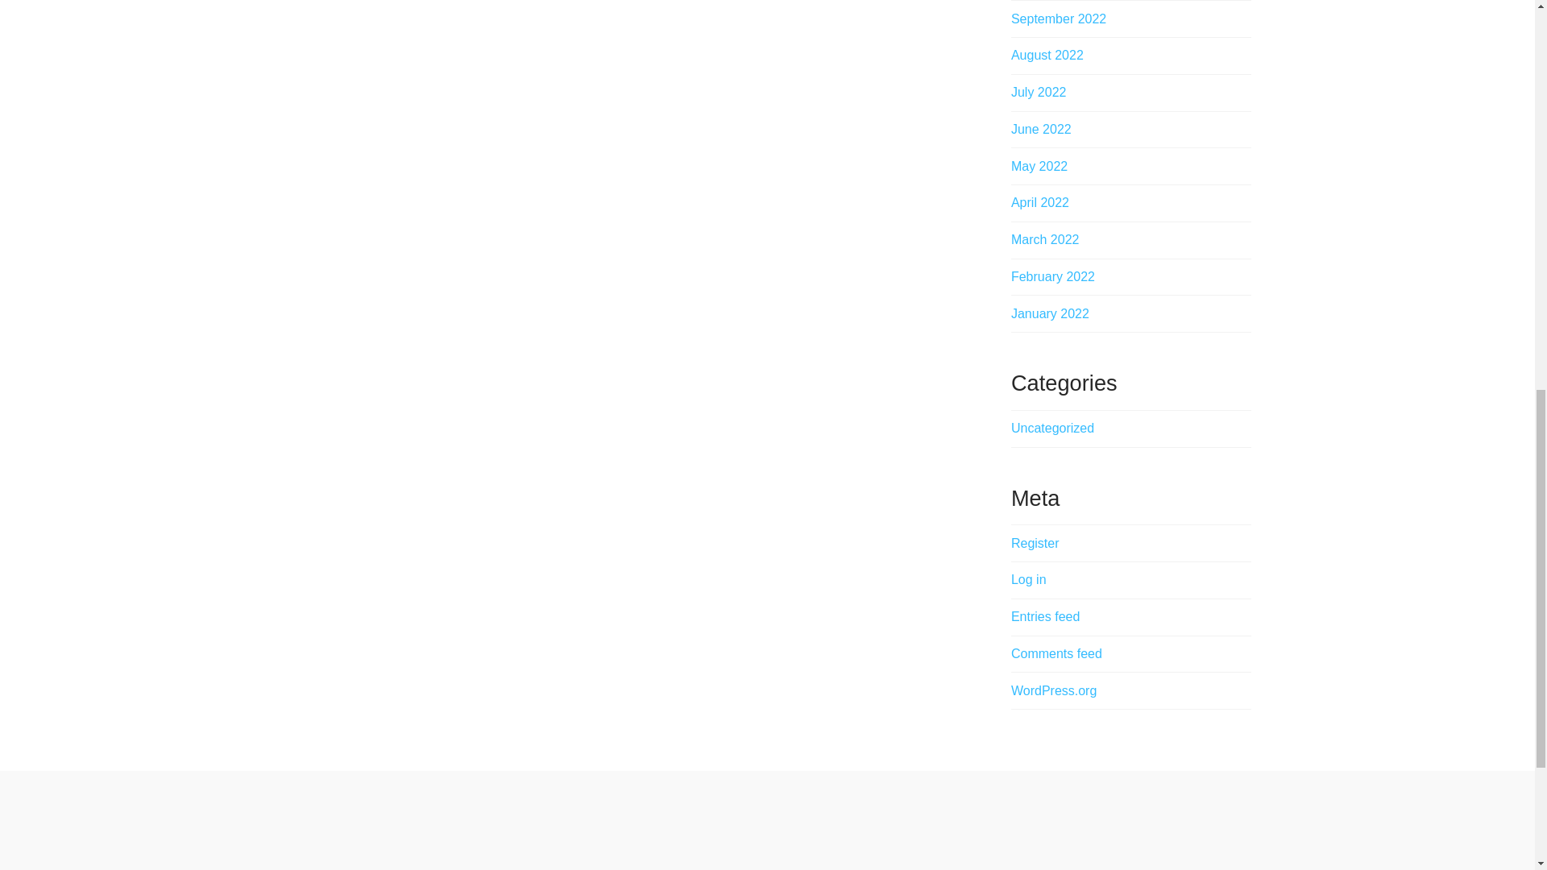 The width and height of the screenshot is (1547, 870). I want to click on February 2022, so click(1053, 276).